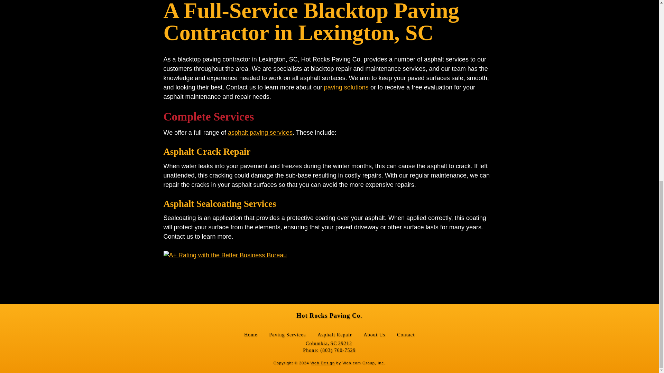 This screenshot has height=373, width=664. I want to click on Paving Services, so click(287, 335).